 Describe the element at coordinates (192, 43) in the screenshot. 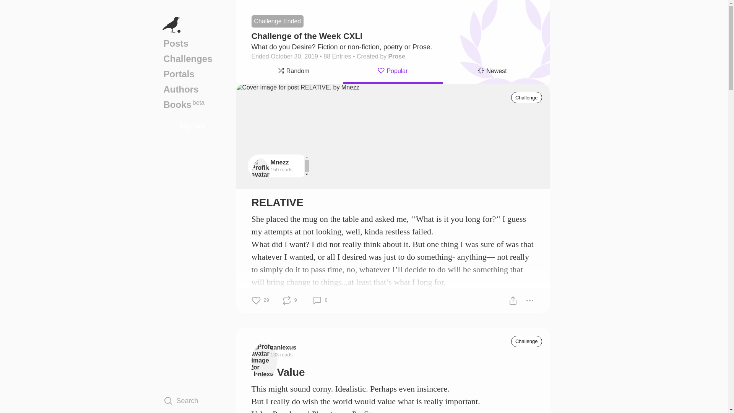

I see `Random` at that location.